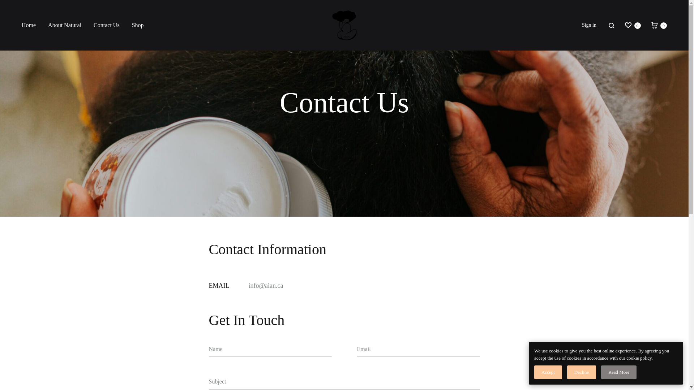  What do you see at coordinates (633, 25) in the screenshot?
I see `Wishlist
0` at bounding box center [633, 25].